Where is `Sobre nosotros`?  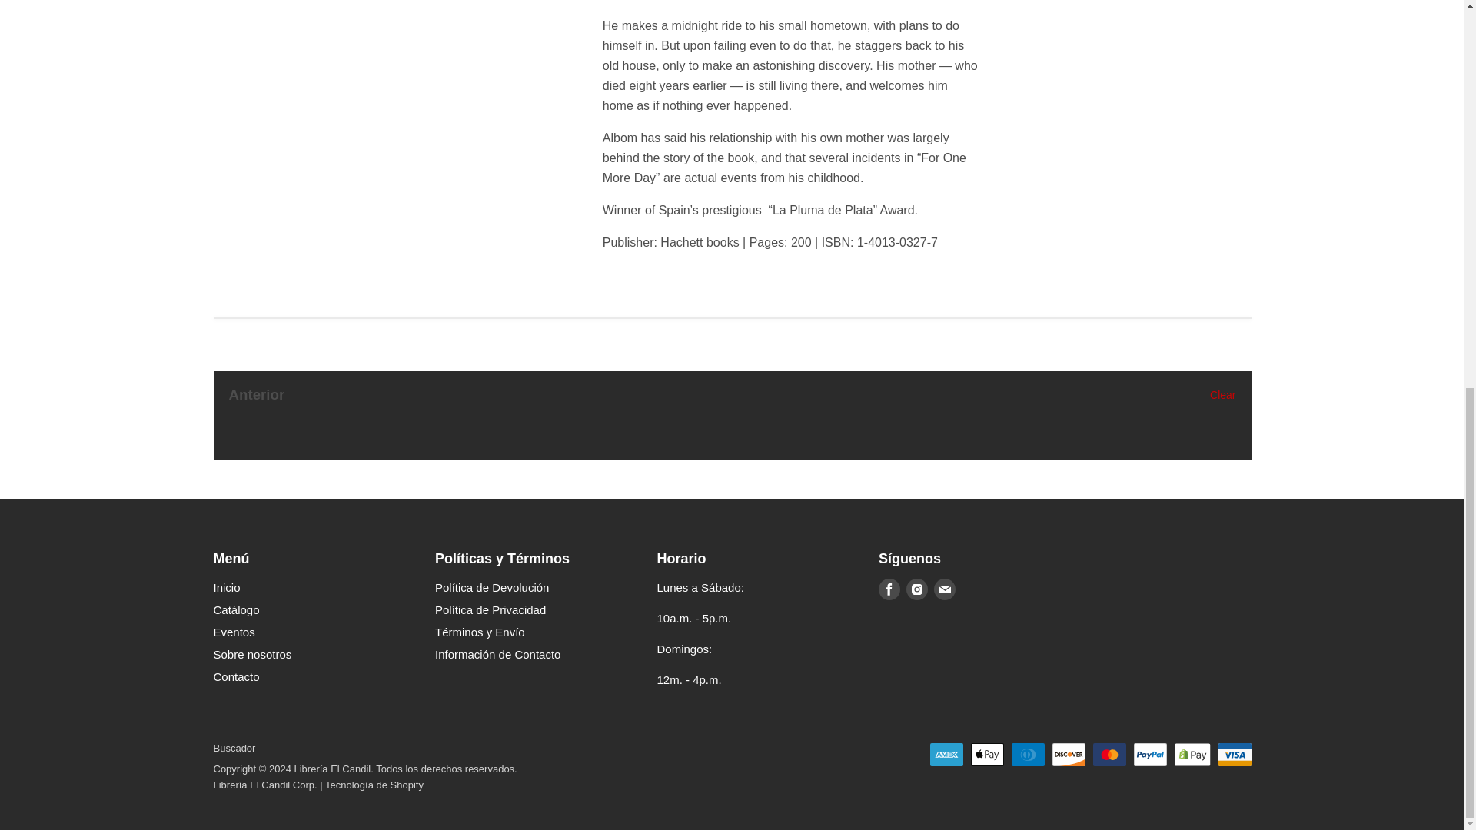 Sobre nosotros is located at coordinates (253, 654).